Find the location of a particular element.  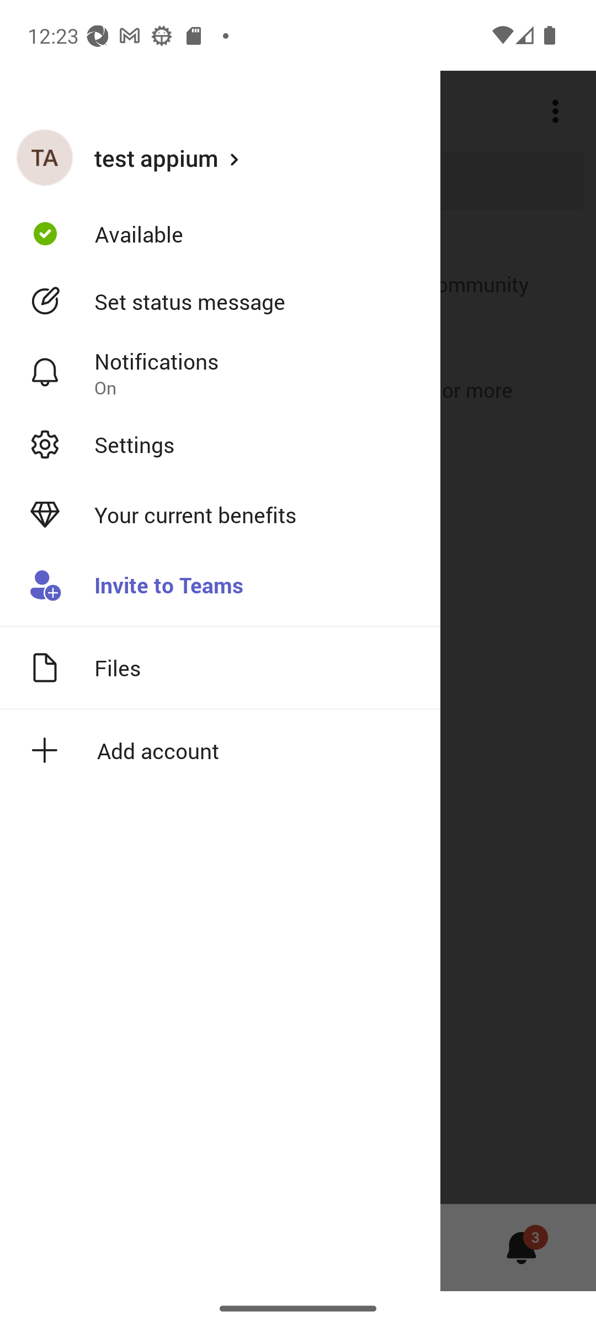

Notifications Notification settings On is located at coordinates (220, 373).